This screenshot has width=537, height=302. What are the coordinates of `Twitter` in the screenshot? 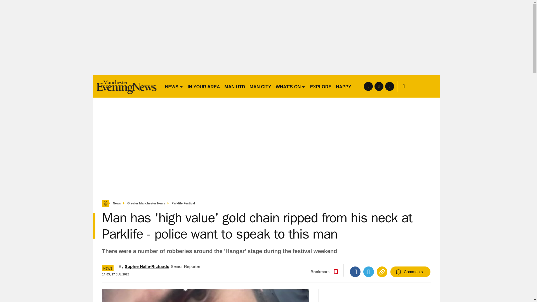 It's located at (369, 272).